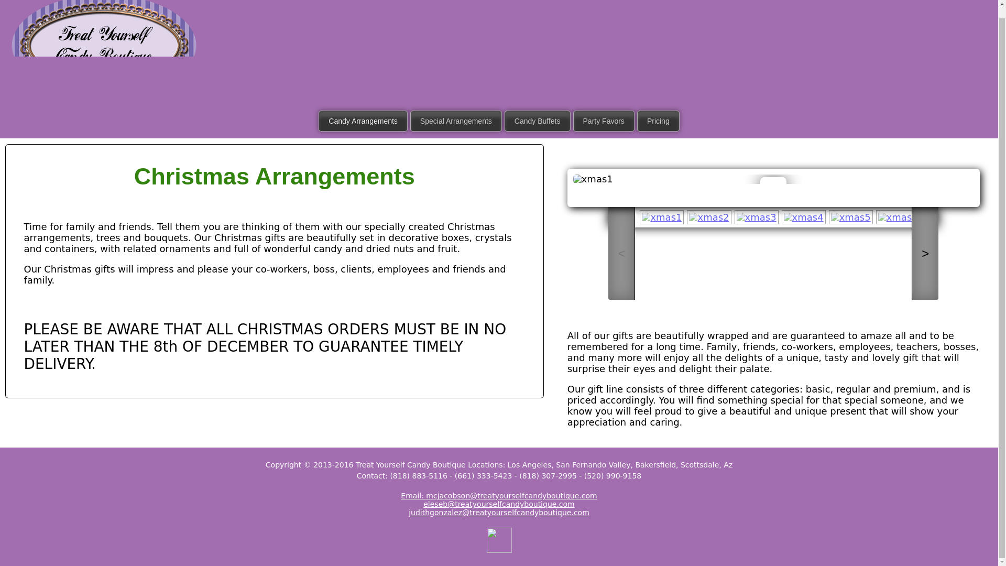  I want to click on Candy Buffets, so click(538, 121).